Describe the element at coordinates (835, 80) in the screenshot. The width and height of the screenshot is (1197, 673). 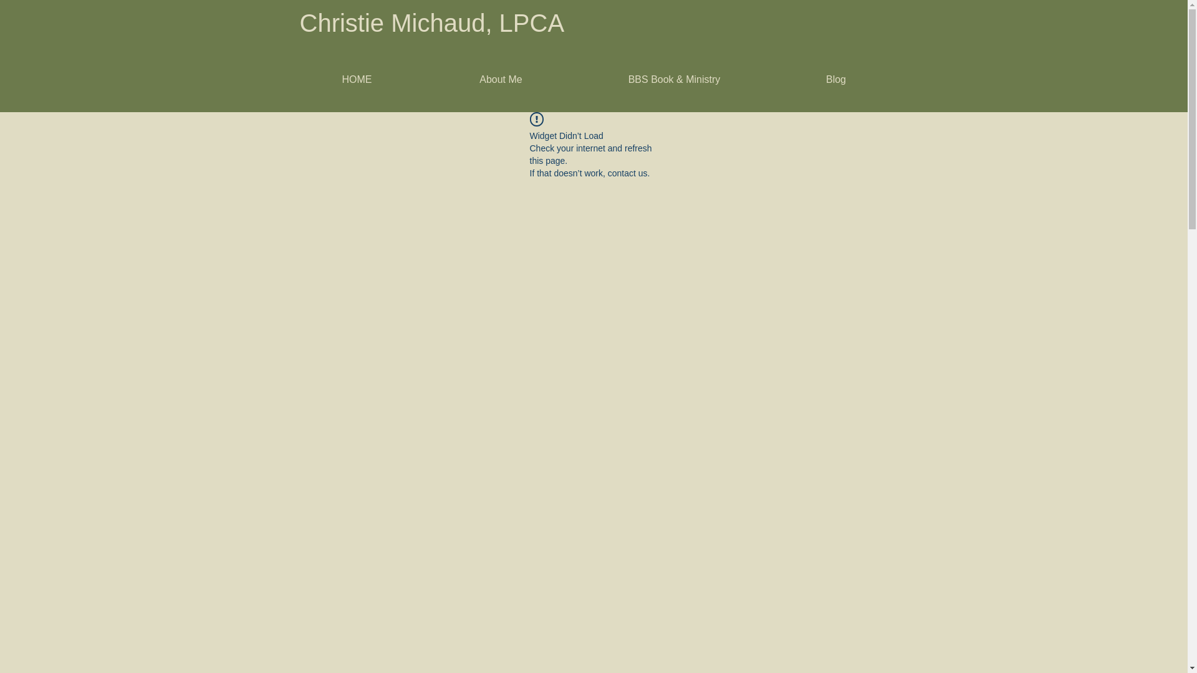
I see `Blog` at that location.